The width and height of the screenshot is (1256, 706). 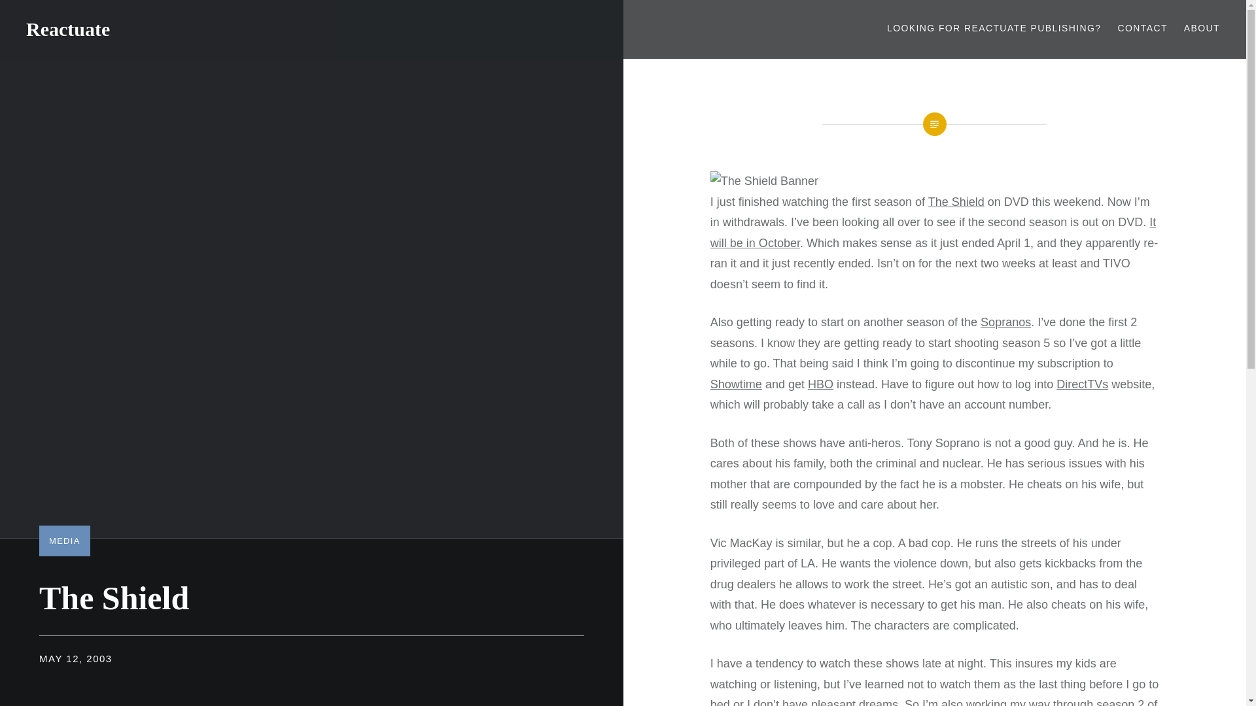 What do you see at coordinates (1120, 702) in the screenshot?
I see `season 2` at bounding box center [1120, 702].